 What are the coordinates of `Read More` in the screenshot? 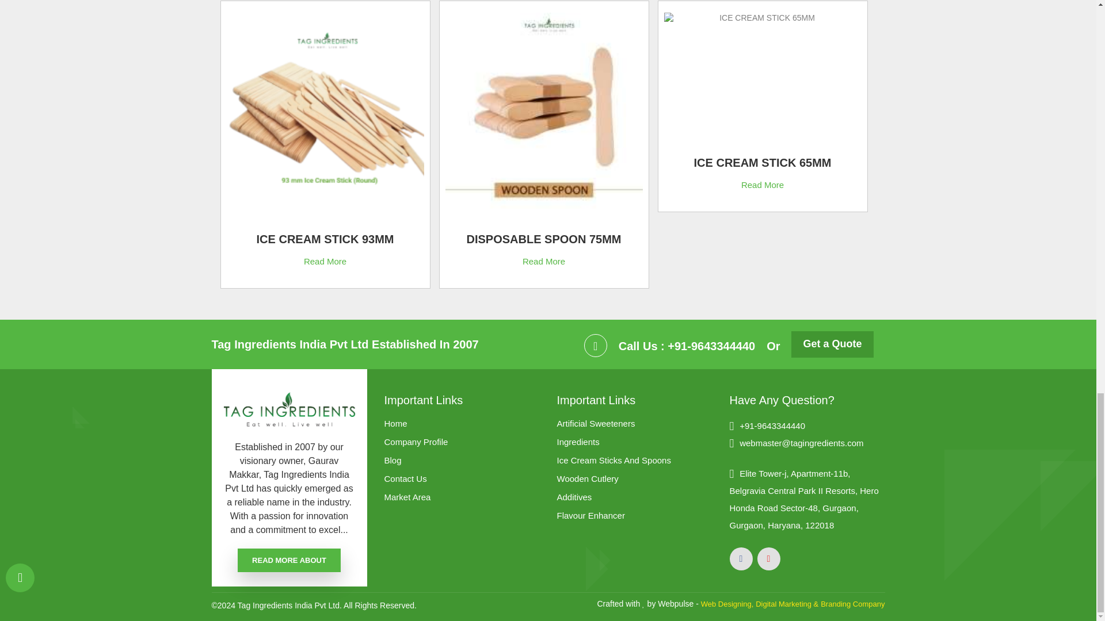 It's located at (762, 185).